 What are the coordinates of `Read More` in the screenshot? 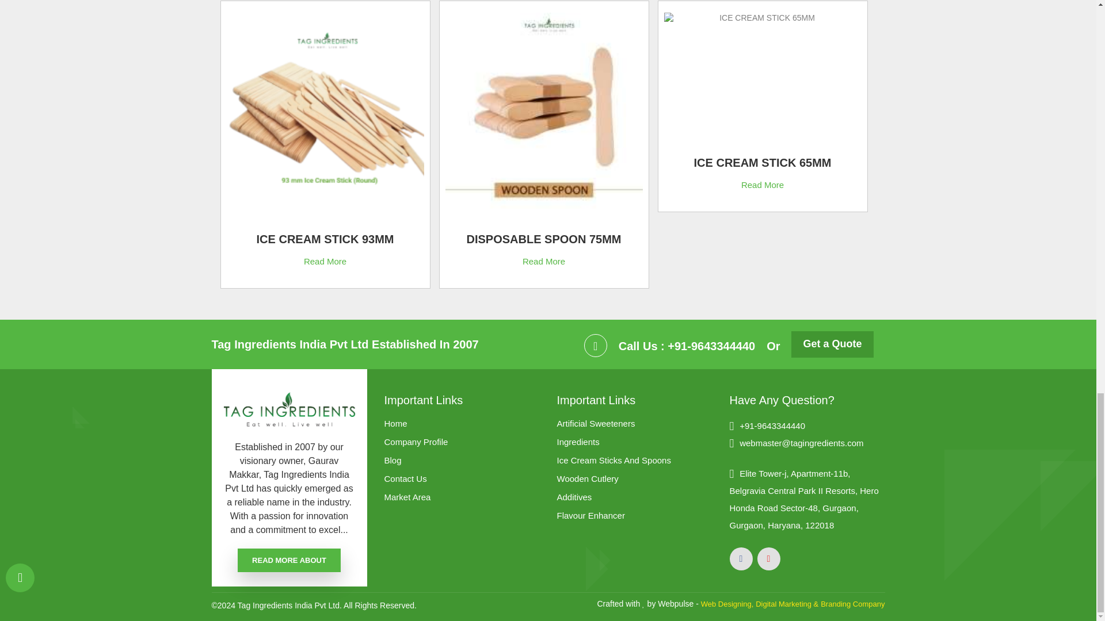 It's located at (762, 185).